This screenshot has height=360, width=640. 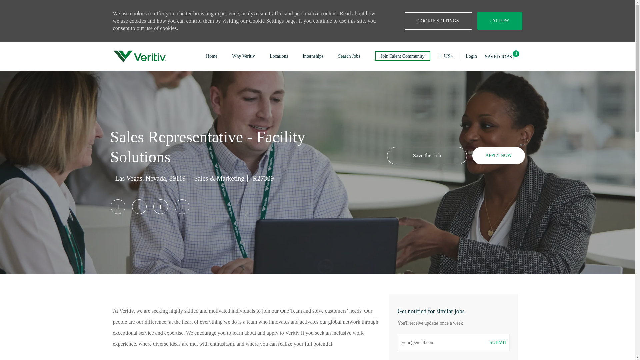 What do you see at coordinates (468, 56) in the screenshot?
I see `Login` at bounding box center [468, 56].